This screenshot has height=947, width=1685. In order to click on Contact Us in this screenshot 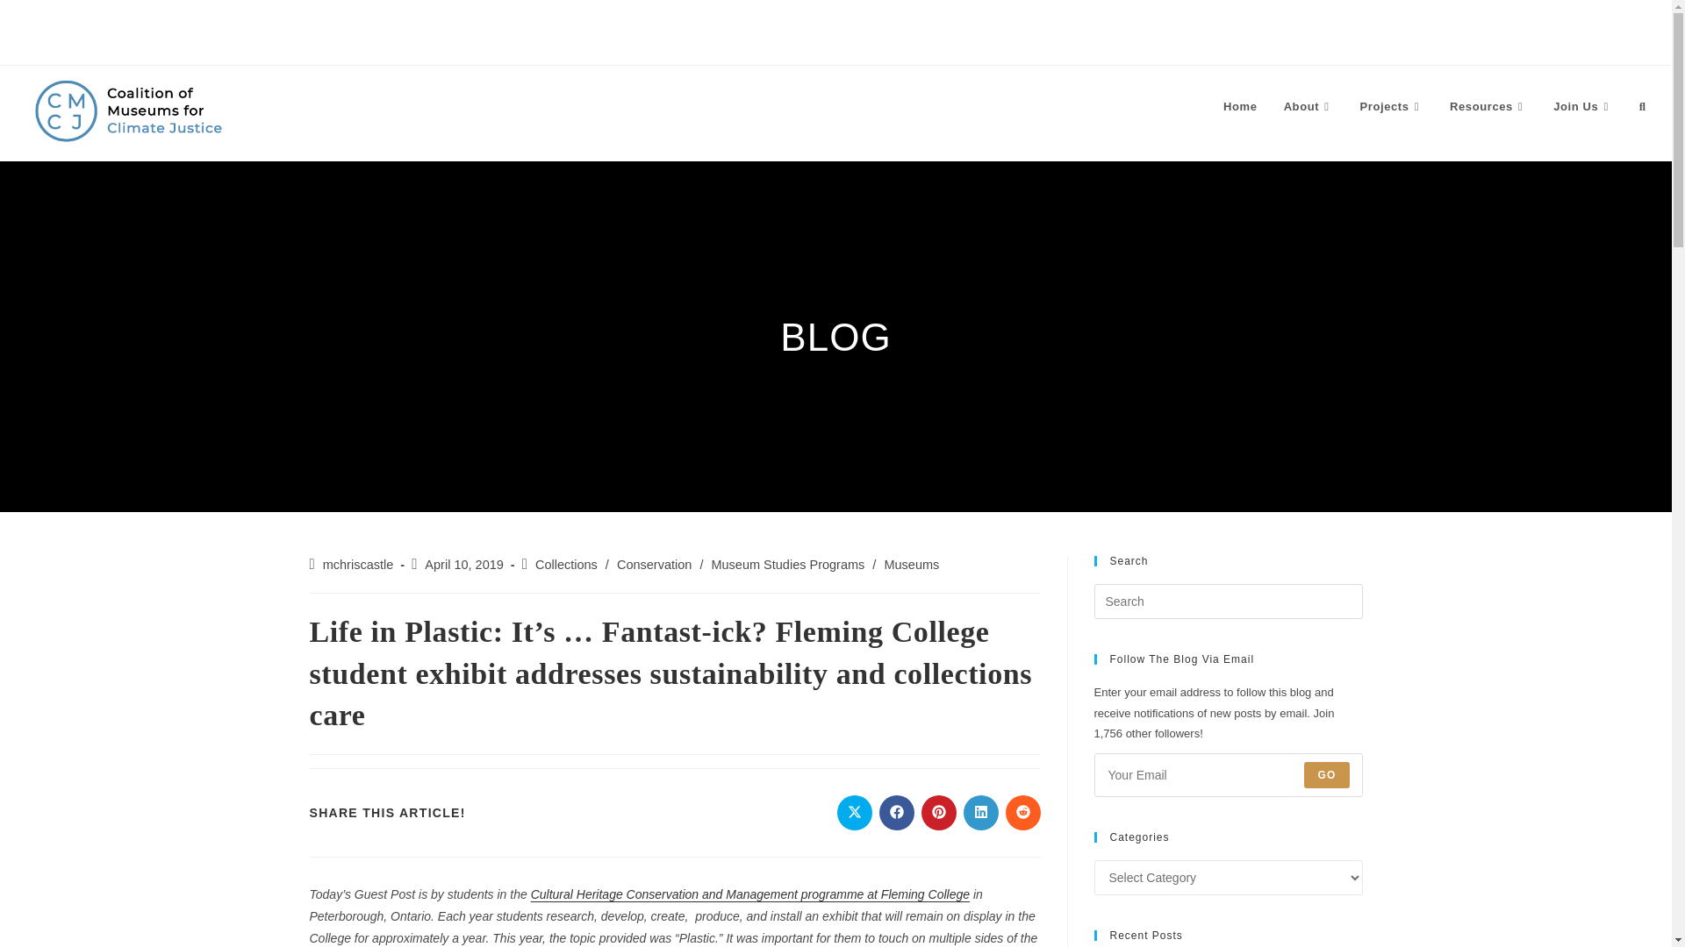, I will do `click(30, 25)`.